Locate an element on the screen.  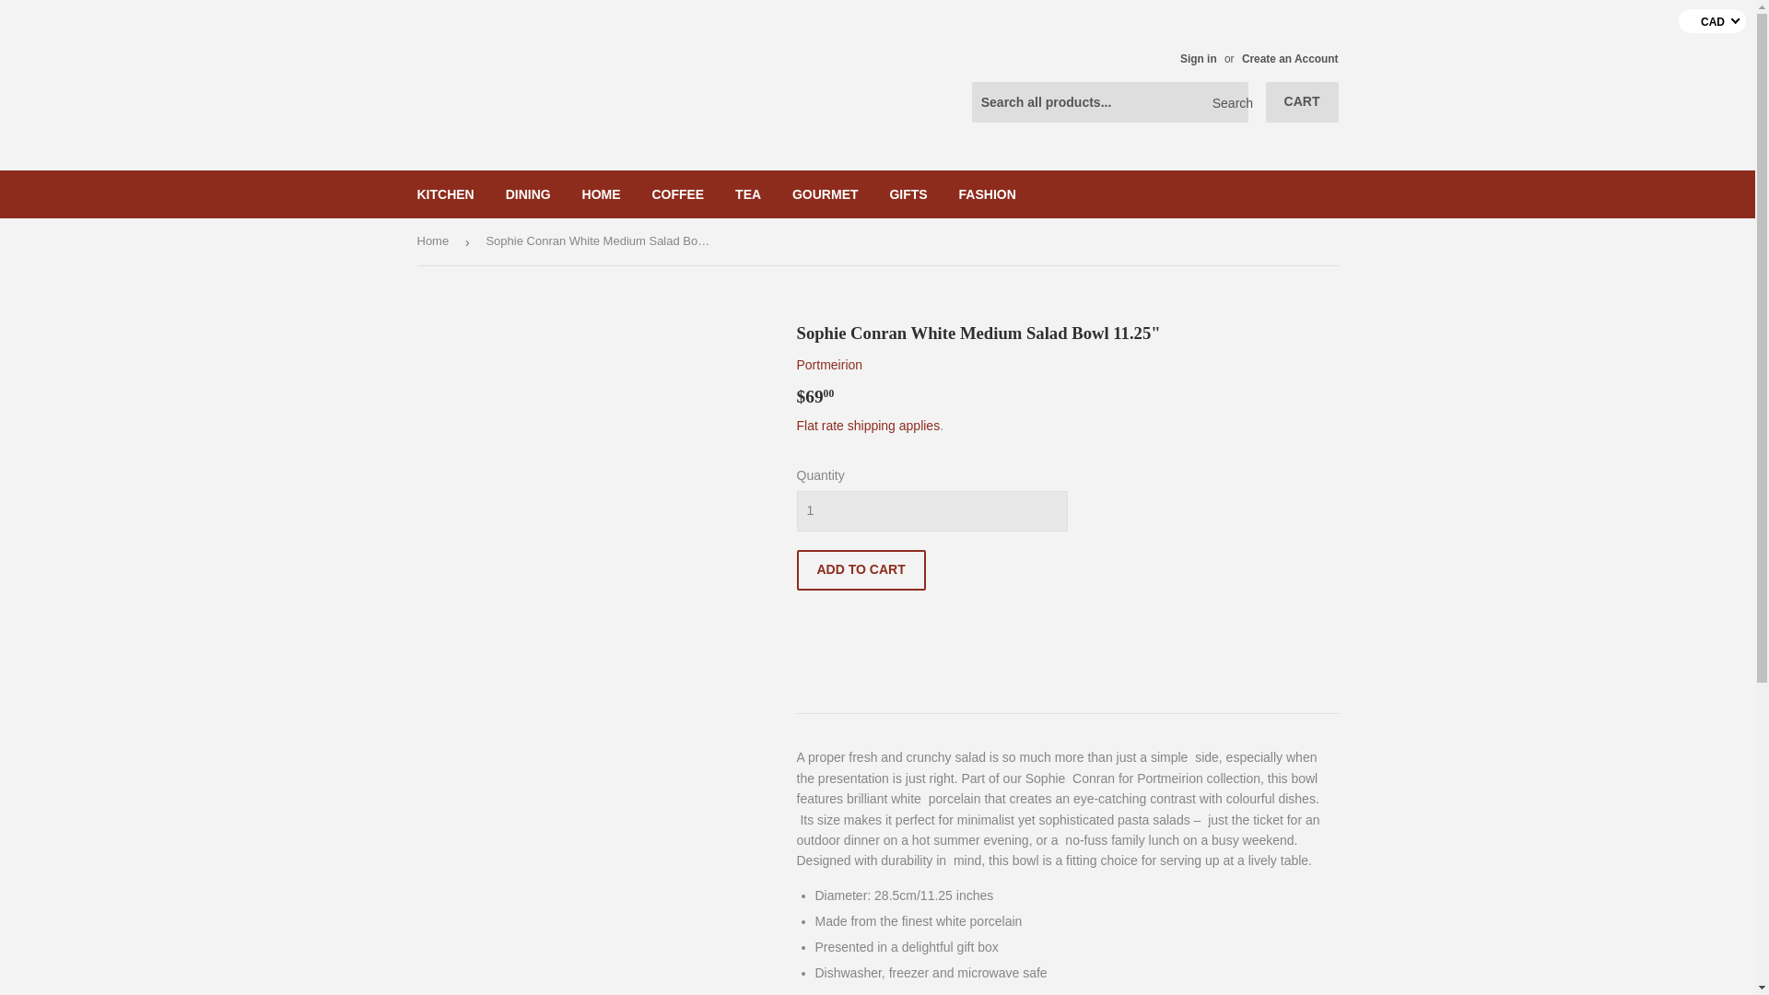
Create an Account is located at coordinates (1290, 59).